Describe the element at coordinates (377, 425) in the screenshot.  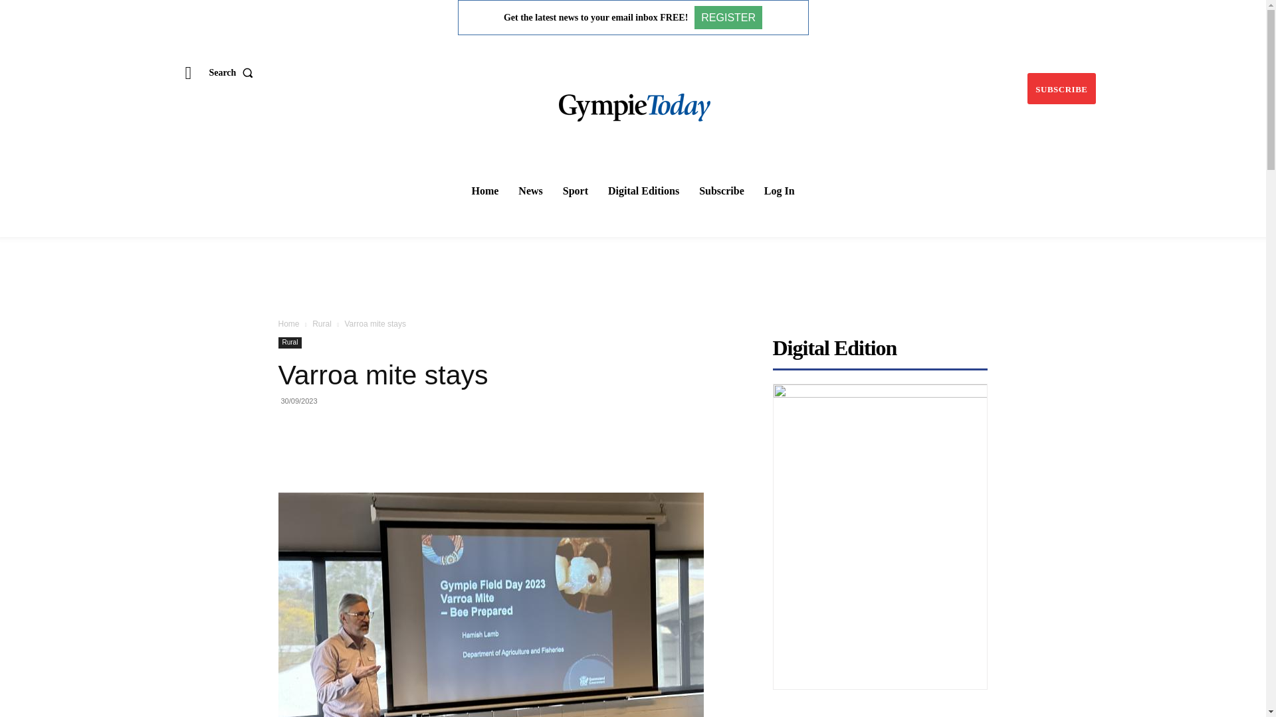
I see `topFacebookLike` at that location.